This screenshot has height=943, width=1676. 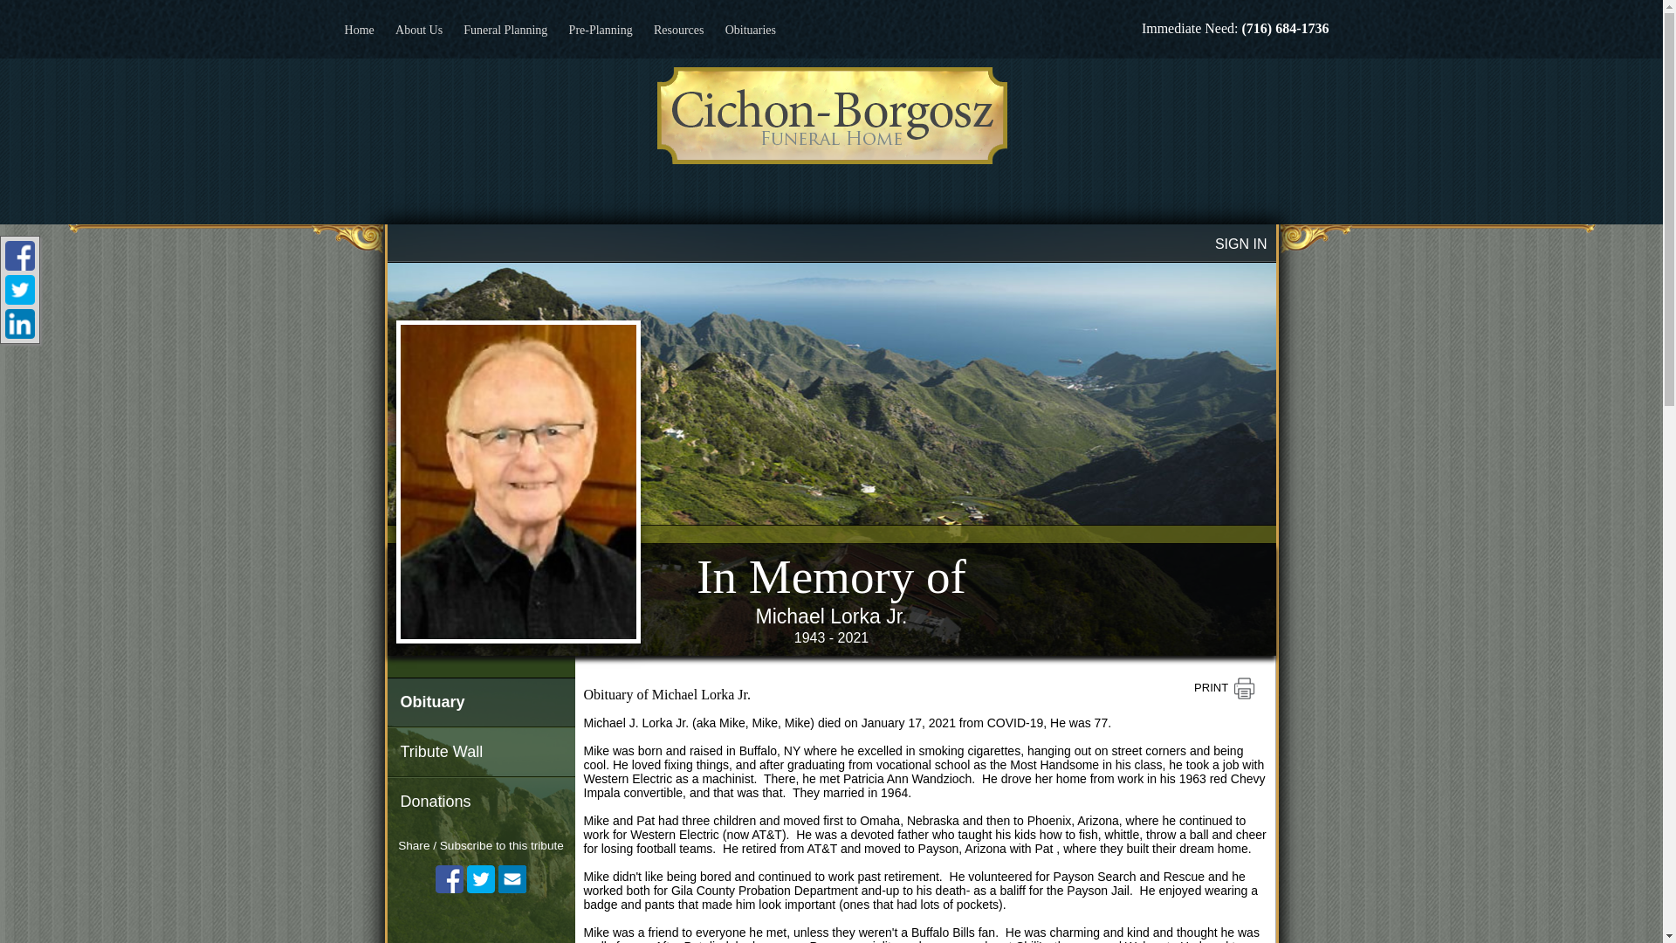 I want to click on Print, so click(x=1224, y=688).